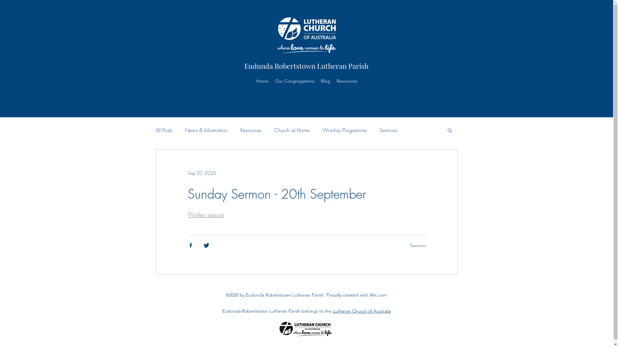 The image size is (618, 347). I want to click on Church at Home, so click(292, 130).